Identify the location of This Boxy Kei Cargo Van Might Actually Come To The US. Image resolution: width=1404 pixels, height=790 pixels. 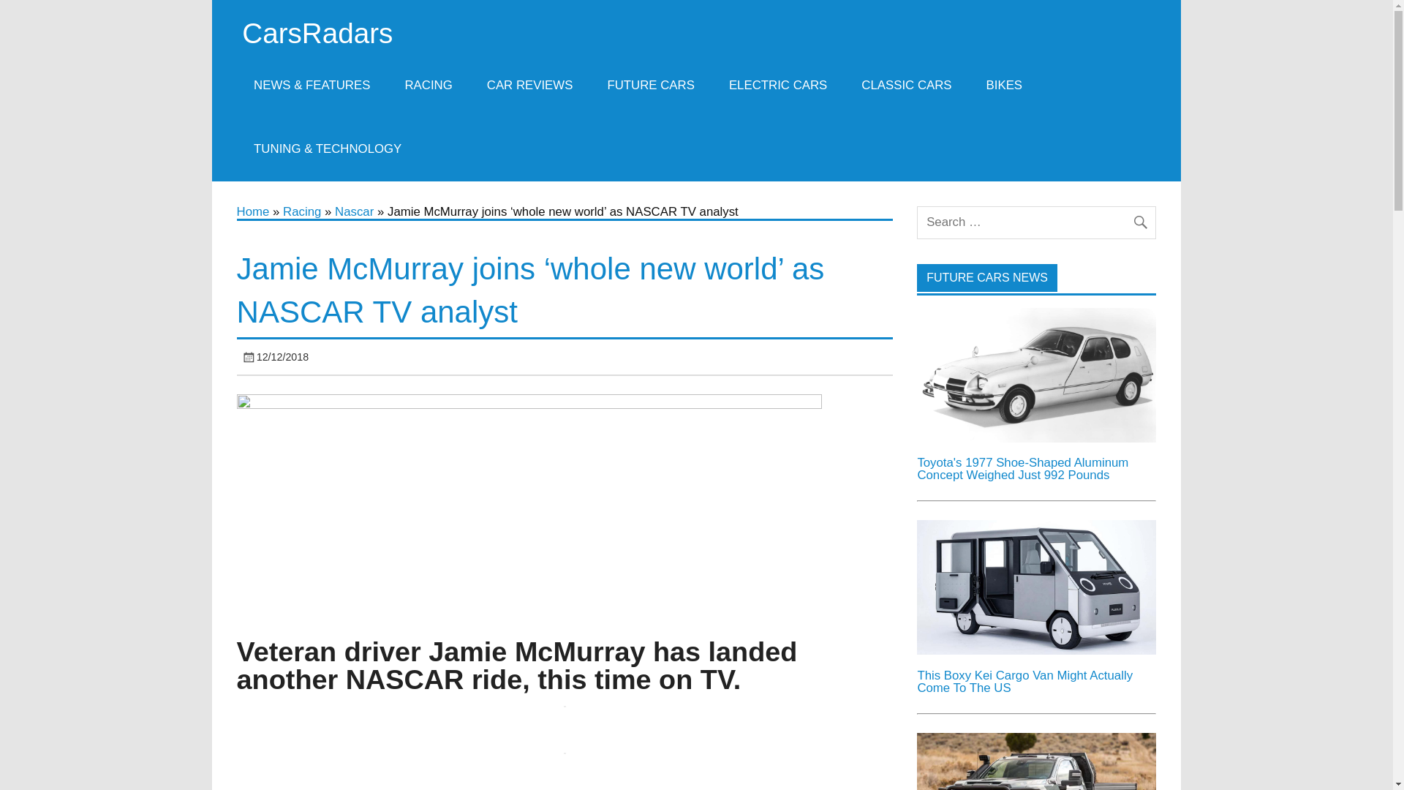
(1024, 682).